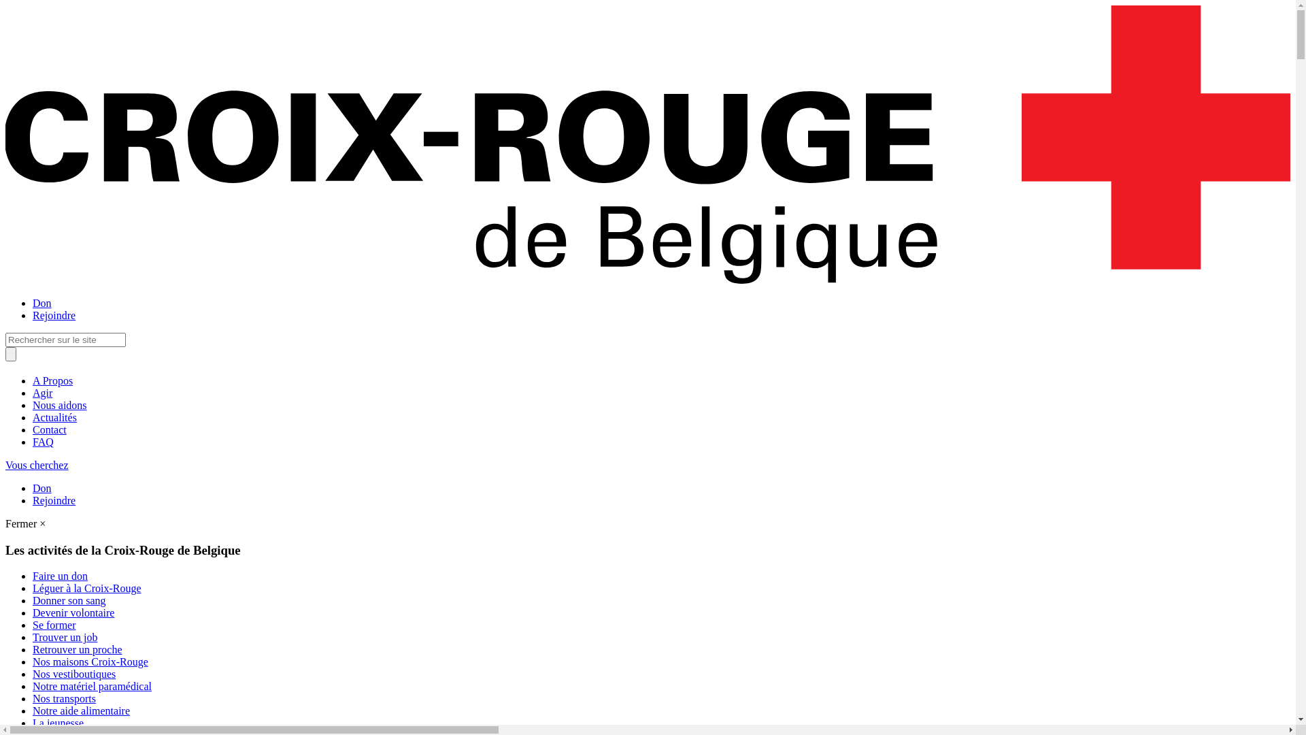 This screenshot has height=735, width=1306. I want to click on Nos transports, so click(64, 698).